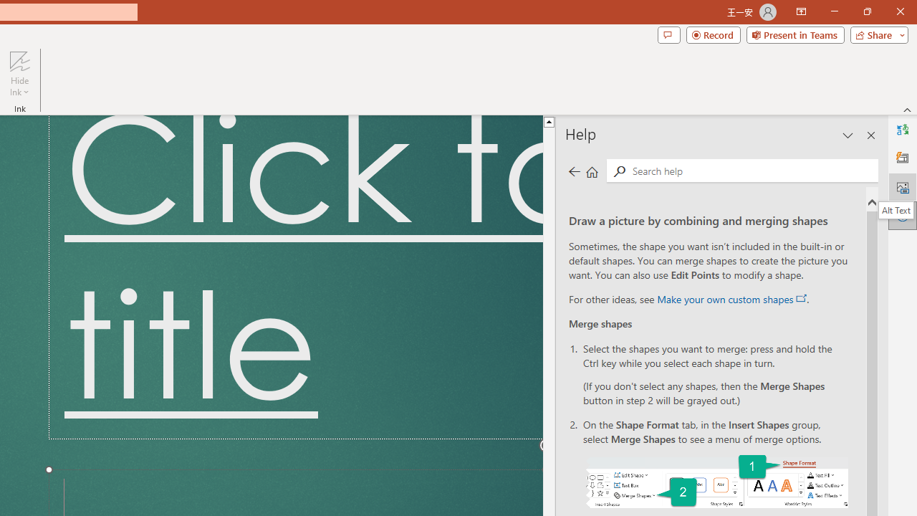 This screenshot has width=917, height=516. I want to click on Translator, so click(903, 129).